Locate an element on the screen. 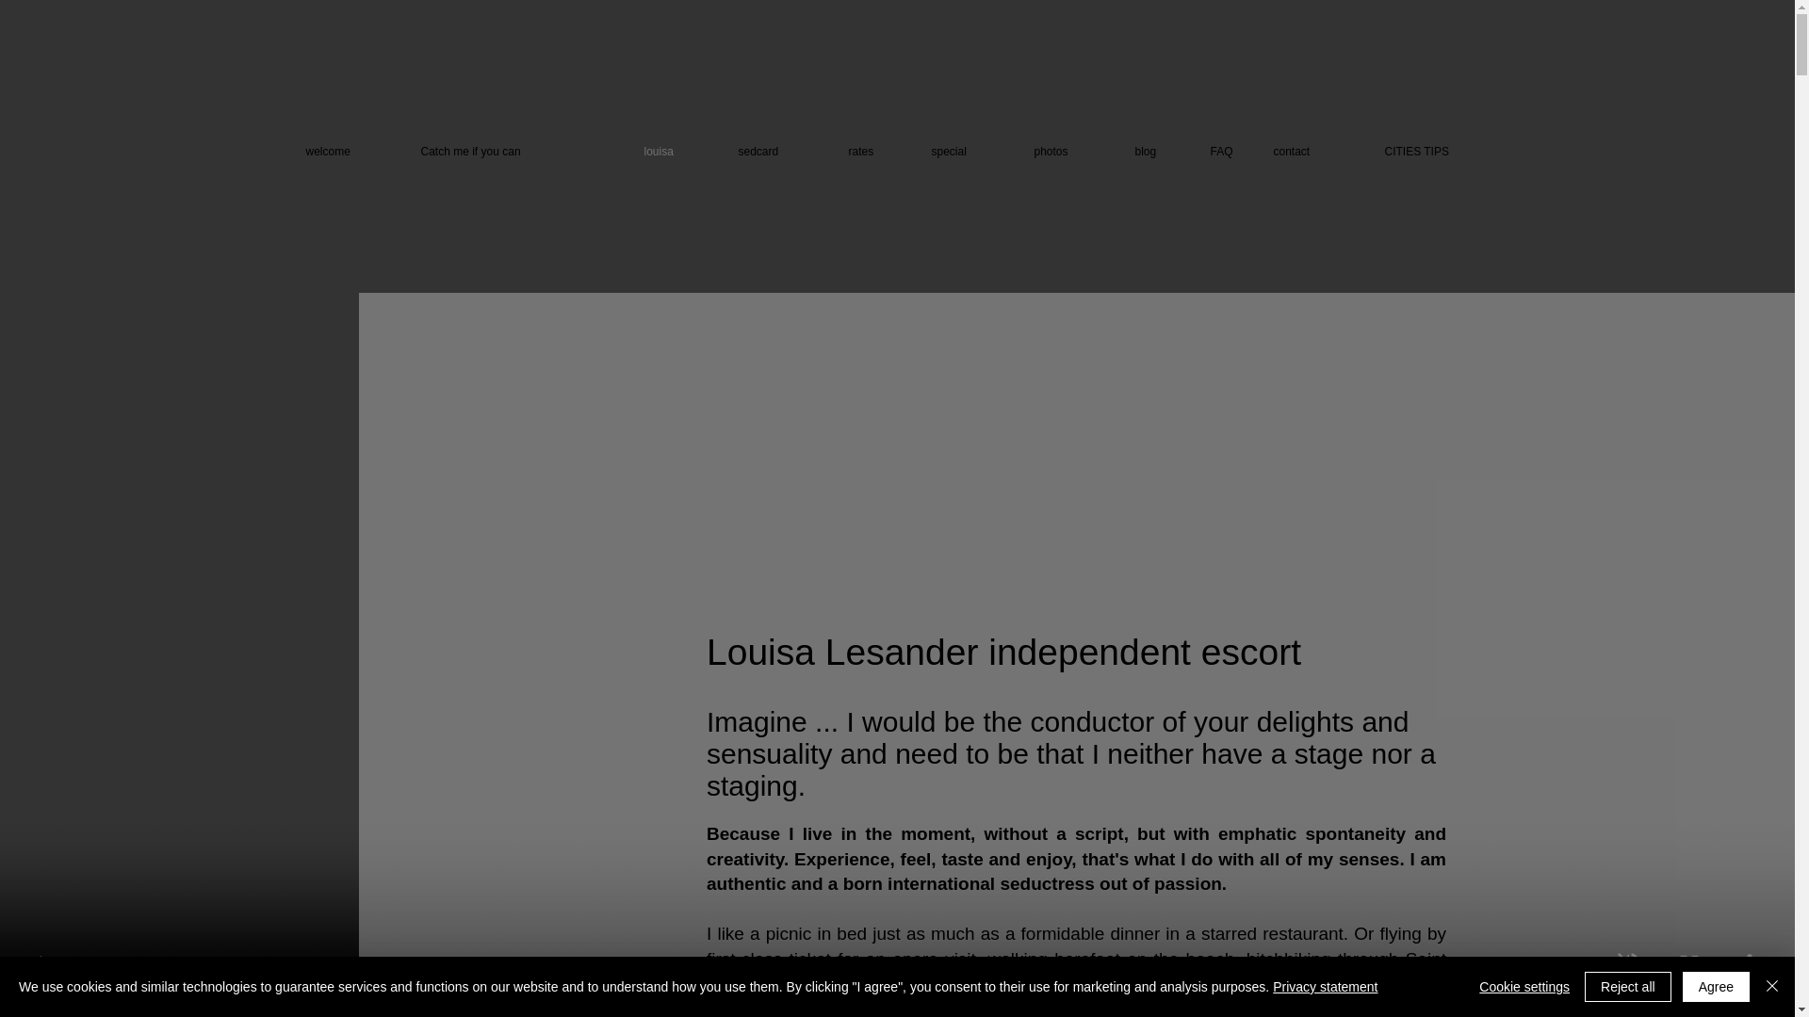  sedcard is located at coordinates (778, 152).